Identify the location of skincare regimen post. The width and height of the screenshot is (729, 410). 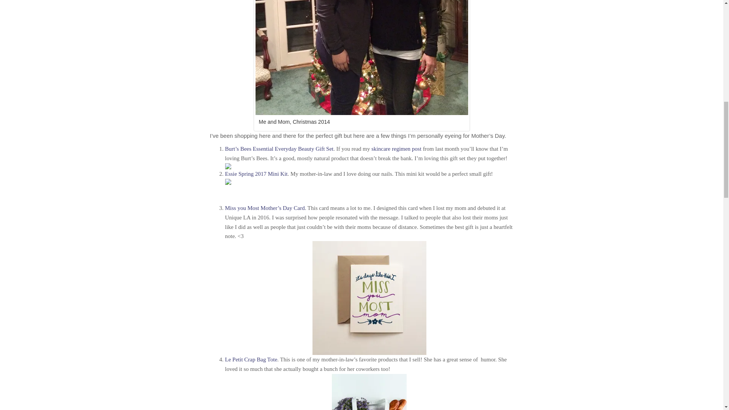
(396, 149).